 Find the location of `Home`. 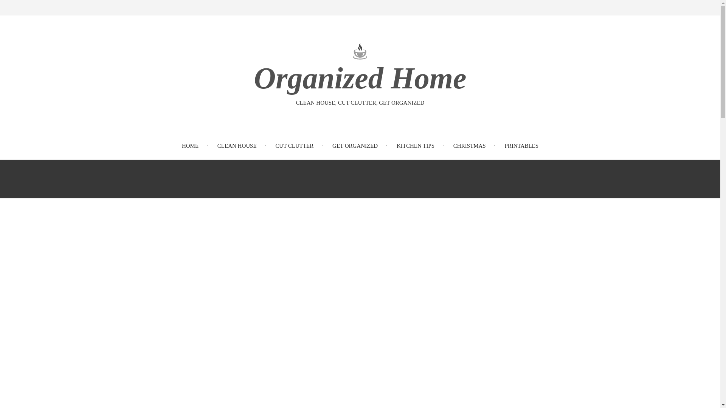

Home is located at coordinates (360, 51).